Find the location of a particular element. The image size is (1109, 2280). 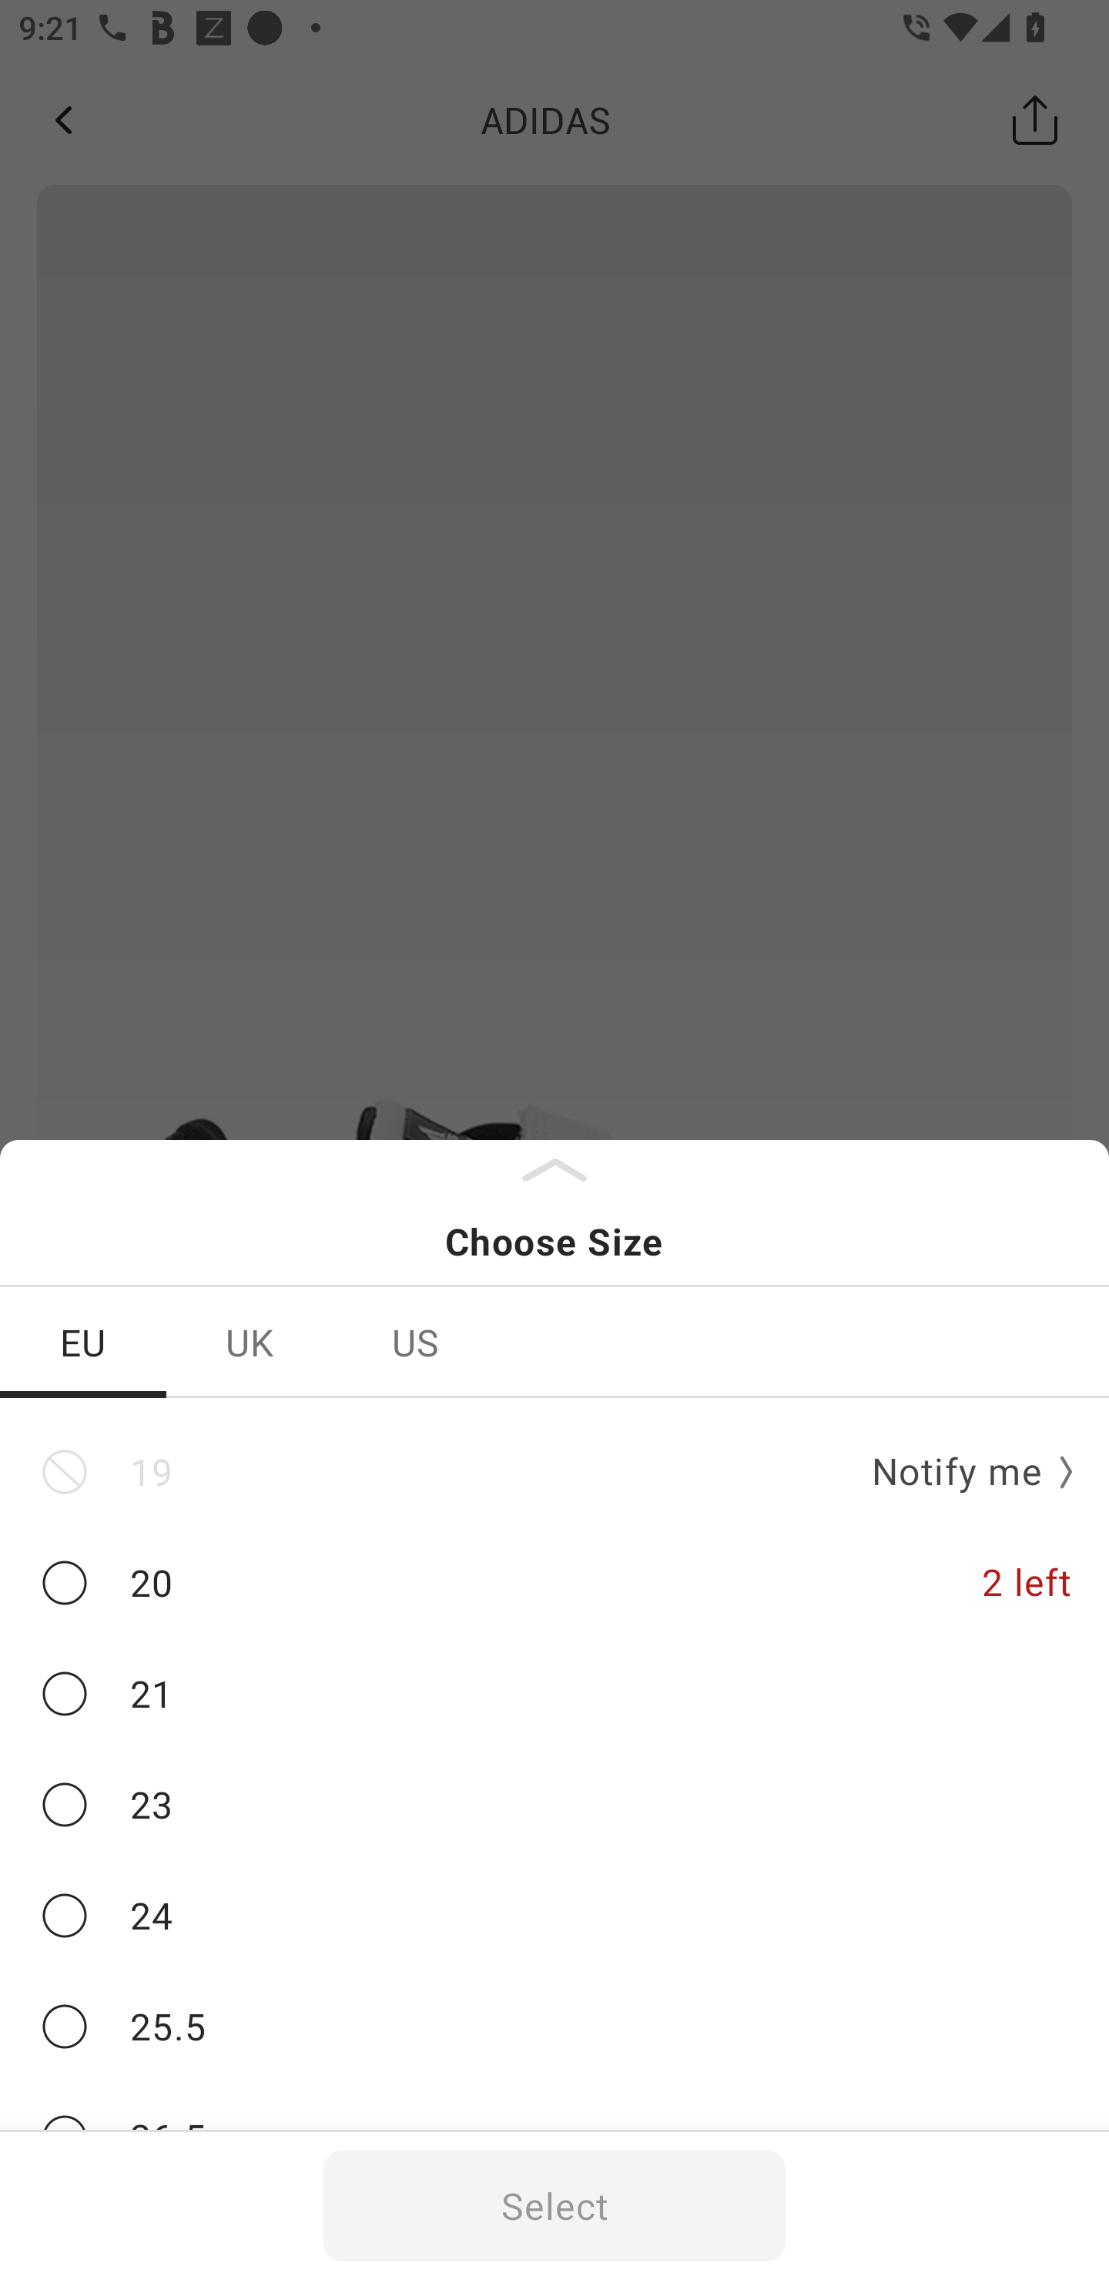

19 Notify me is located at coordinates (554, 1471).